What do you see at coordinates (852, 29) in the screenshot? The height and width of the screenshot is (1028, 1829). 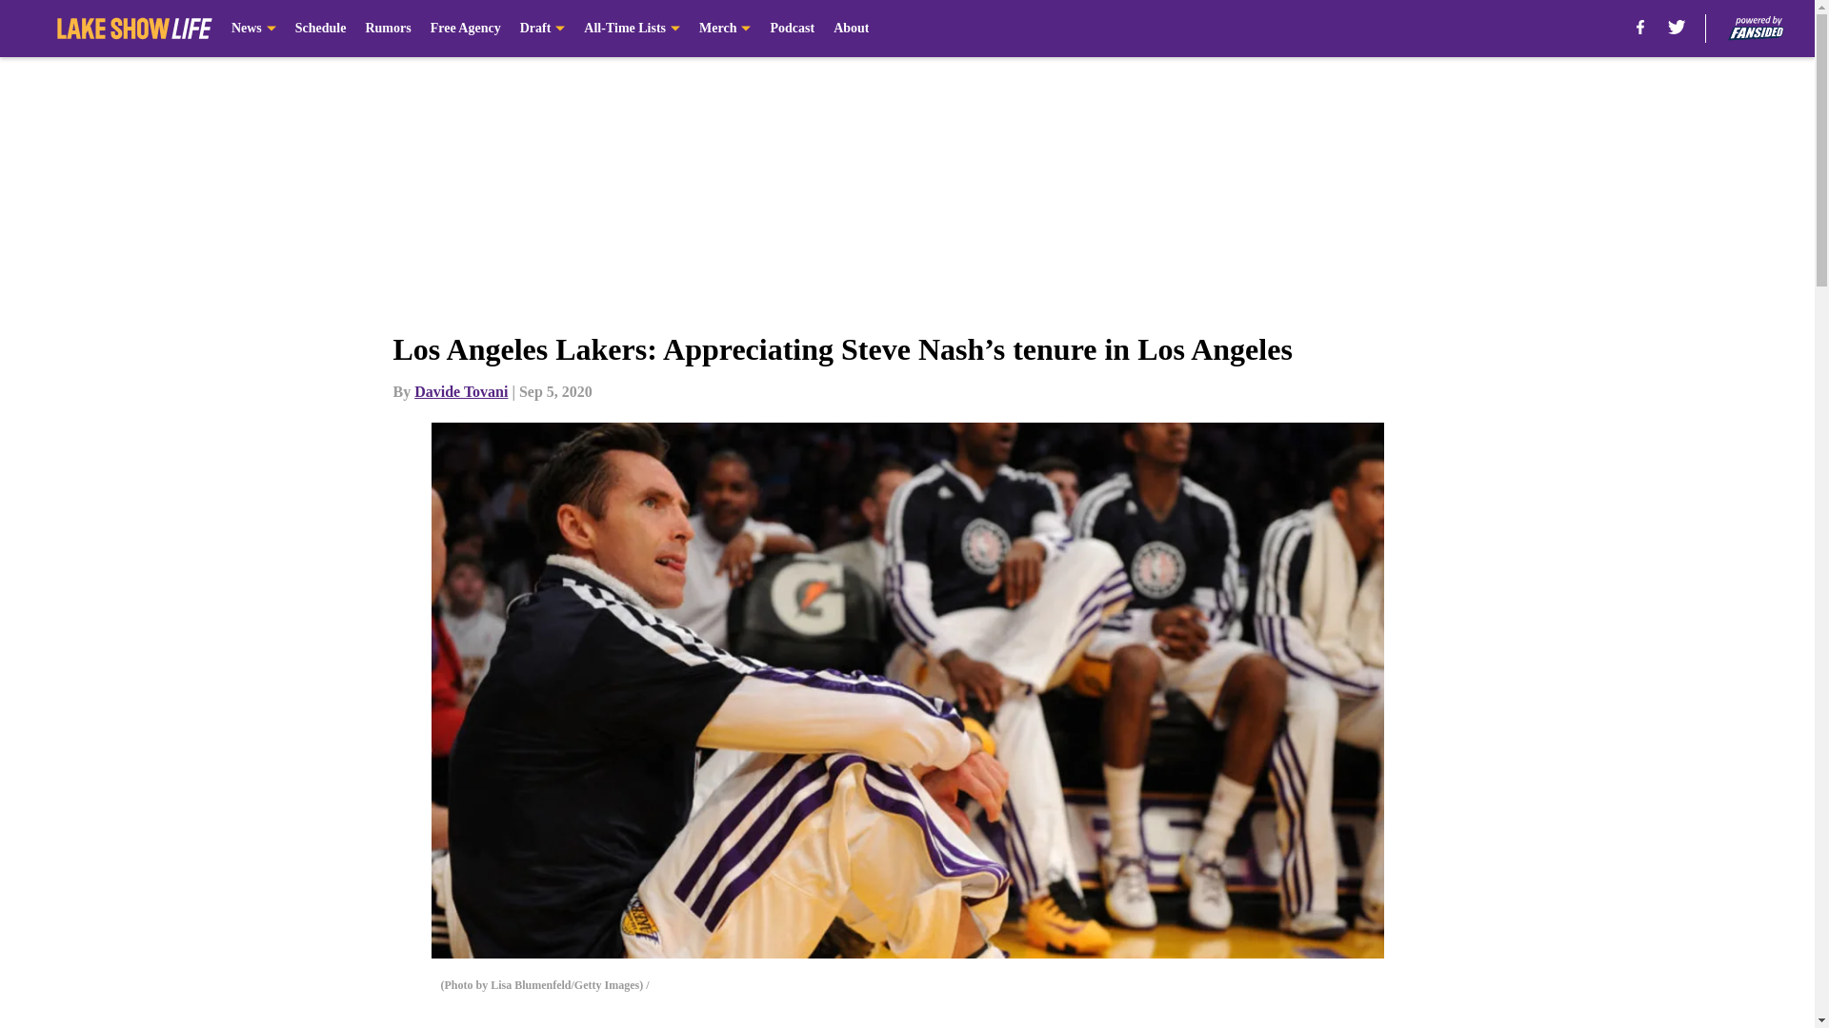 I see `About` at bounding box center [852, 29].